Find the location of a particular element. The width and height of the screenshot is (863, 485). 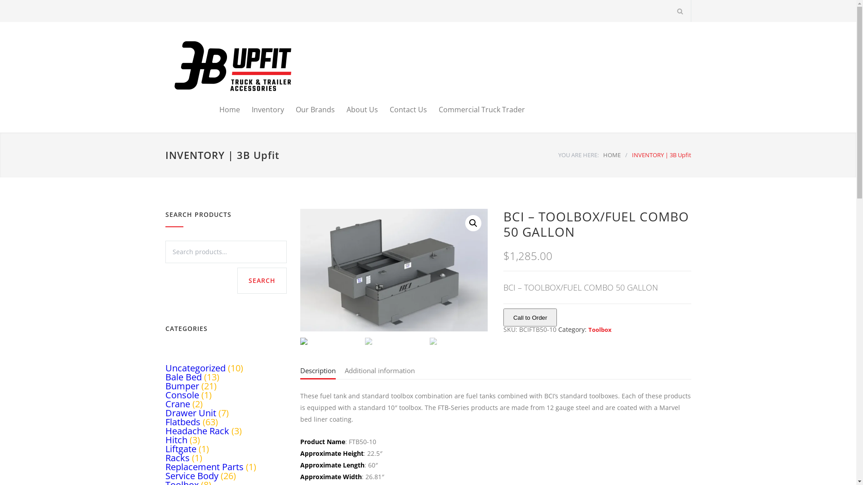

Commercial Truck Trader is located at coordinates (476, 110).